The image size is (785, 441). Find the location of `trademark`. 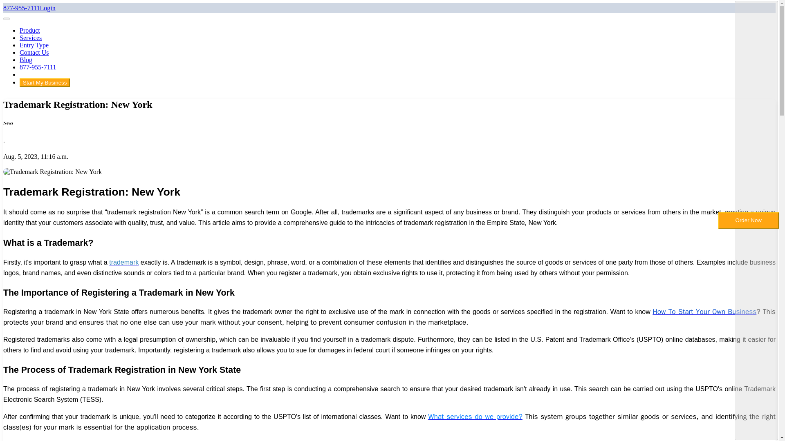

trademark is located at coordinates (123, 262).